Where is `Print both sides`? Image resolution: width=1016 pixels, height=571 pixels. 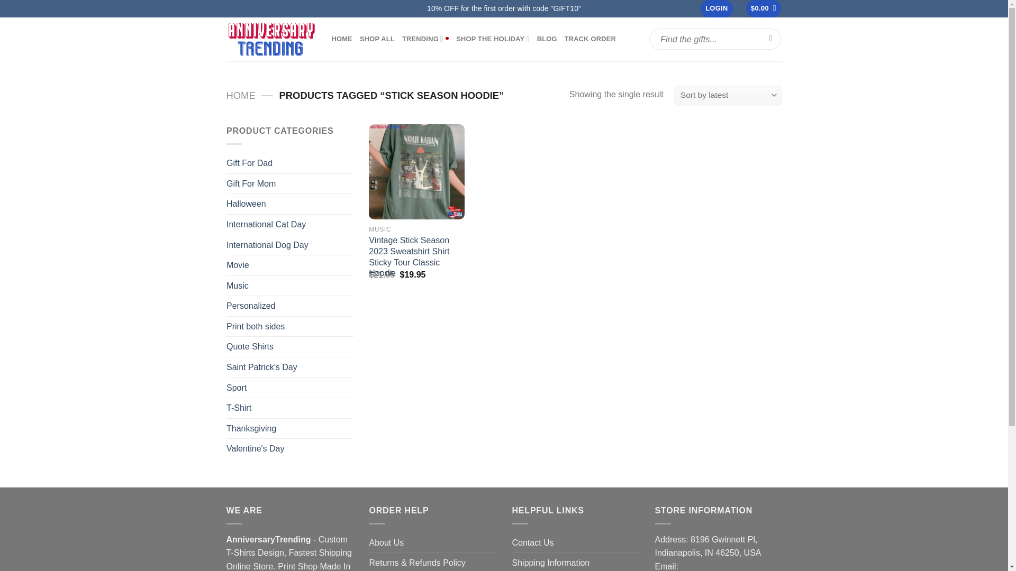 Print both sides is located at coordinates (290, 327).